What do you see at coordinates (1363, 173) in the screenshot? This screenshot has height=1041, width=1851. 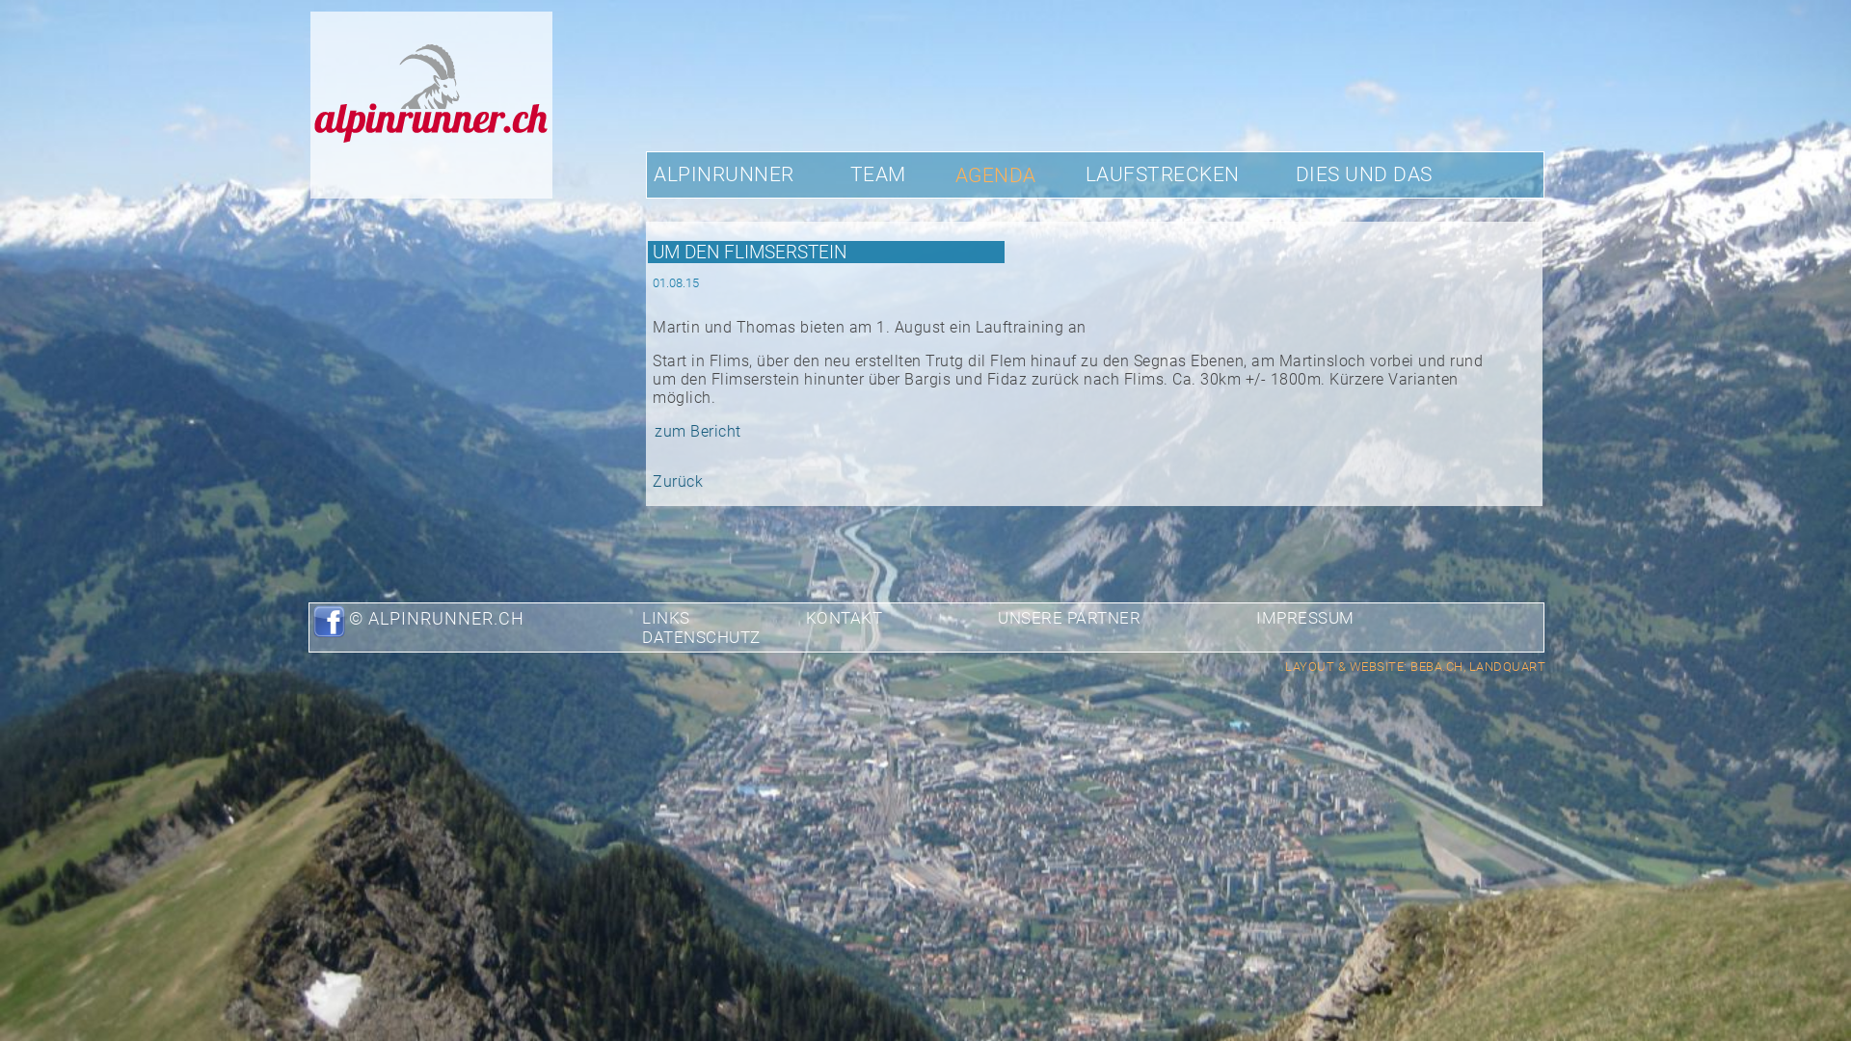 I see `DIES UND DAS` at bounding box center [1363, 173].